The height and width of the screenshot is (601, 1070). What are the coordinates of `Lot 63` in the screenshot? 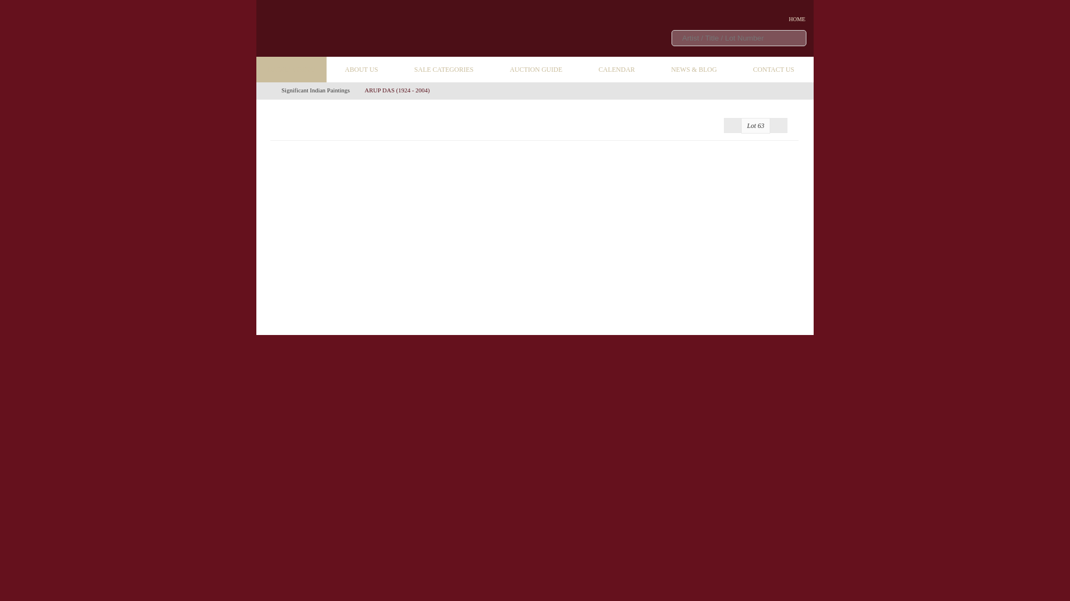 It's located at (756, 125).